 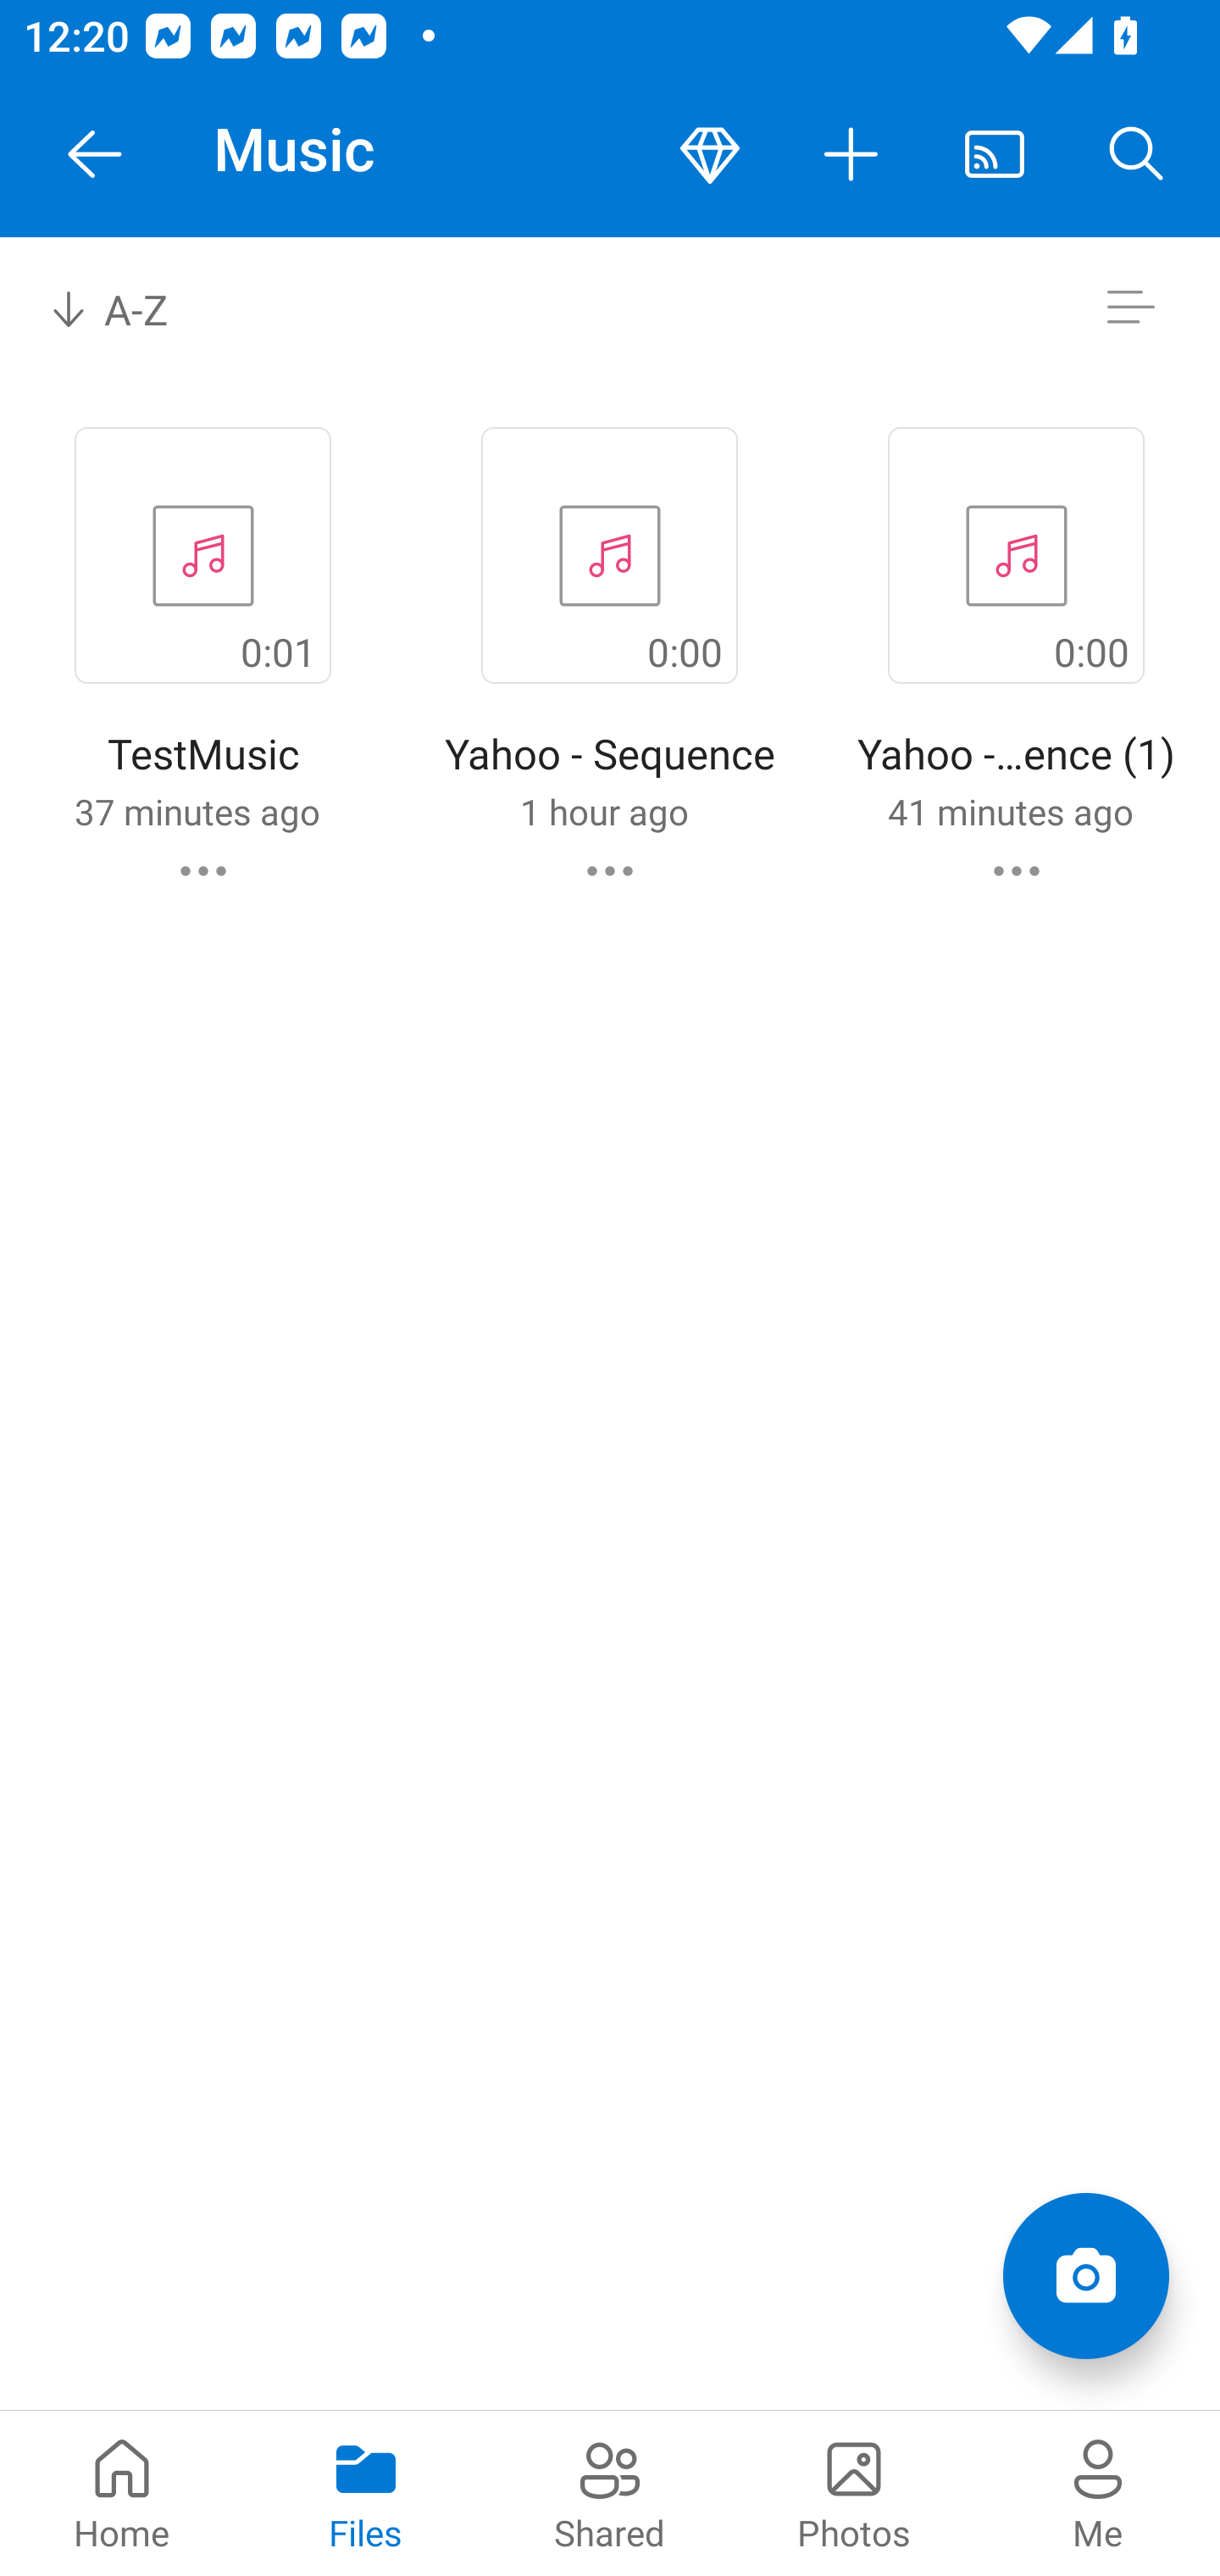 What do you see at coordinates (203, 870) in the screenshot?
I see `TestMusic commands` at bounding box center [203, 870].